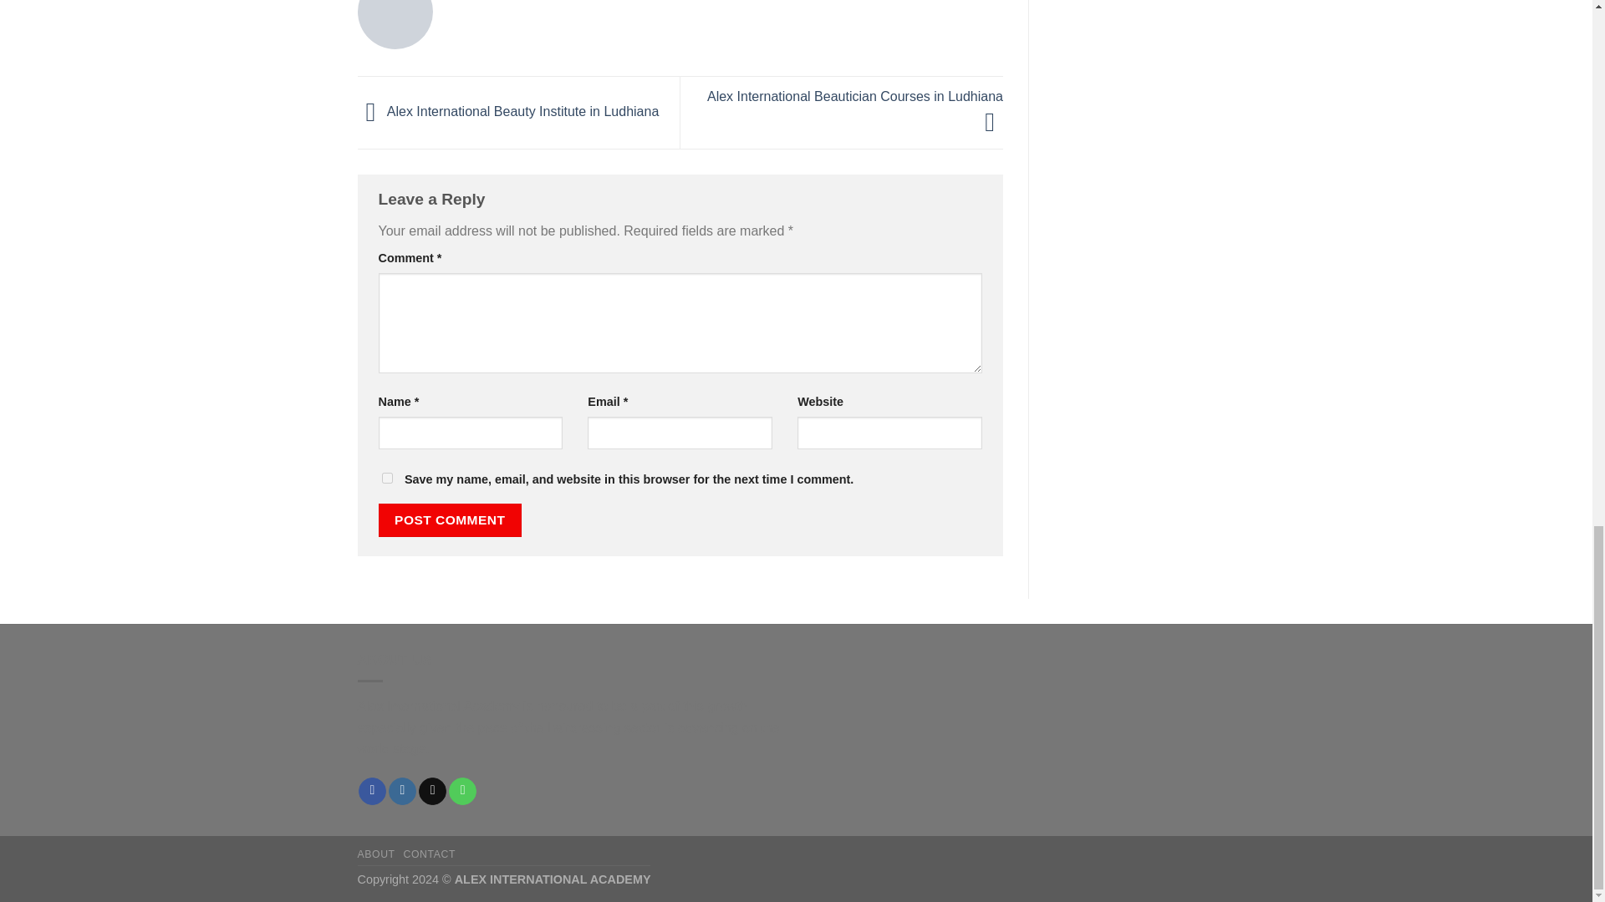 This screenshot has height=902, width=1605. What do you see at coordinates (450, 519) in the screenshot?
I see `Post Comment` at bounding box center [450, 519].